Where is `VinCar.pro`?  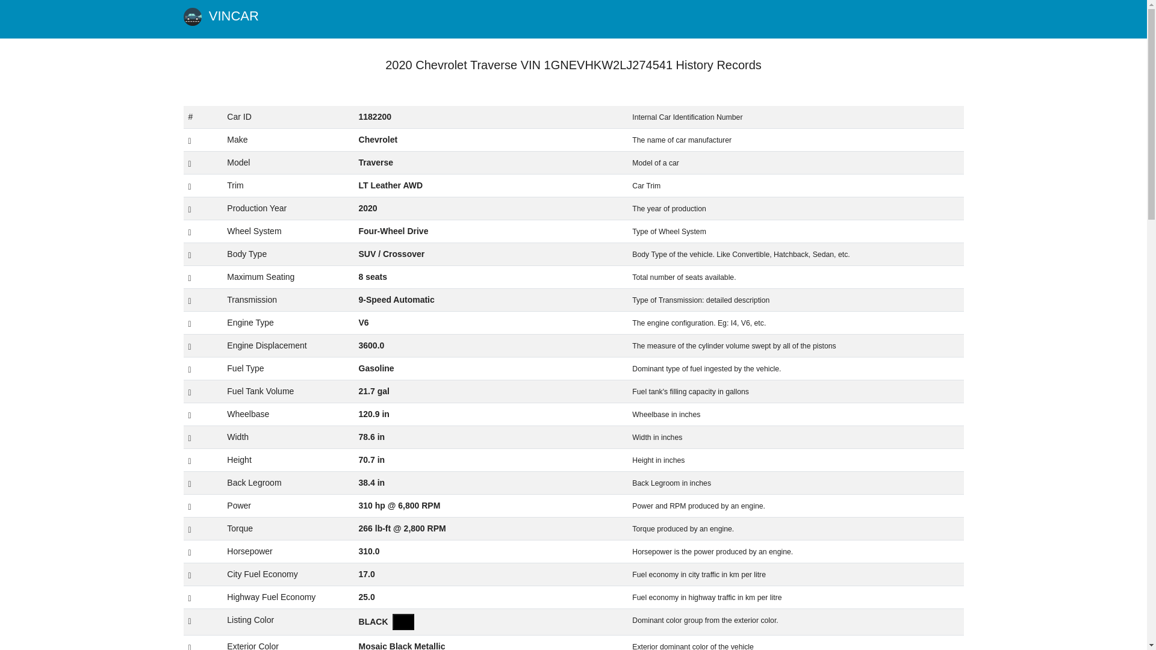 VinCar.pro is located at coordinates (191, 17).